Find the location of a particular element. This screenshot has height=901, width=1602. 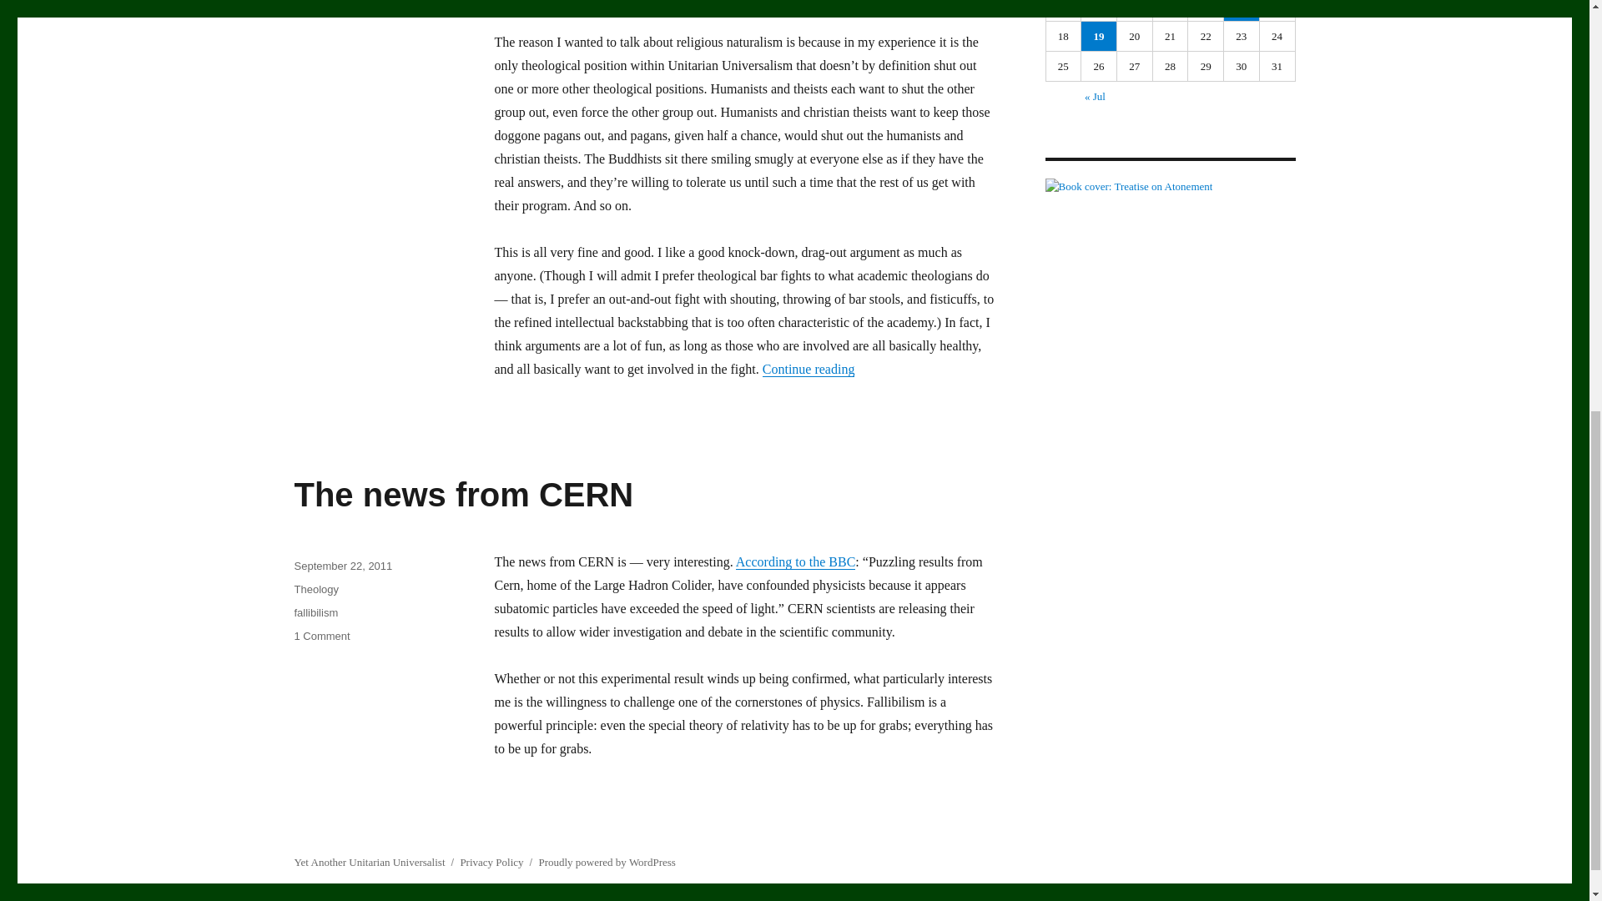

According to the BBC is located at coordinates (320, 636).